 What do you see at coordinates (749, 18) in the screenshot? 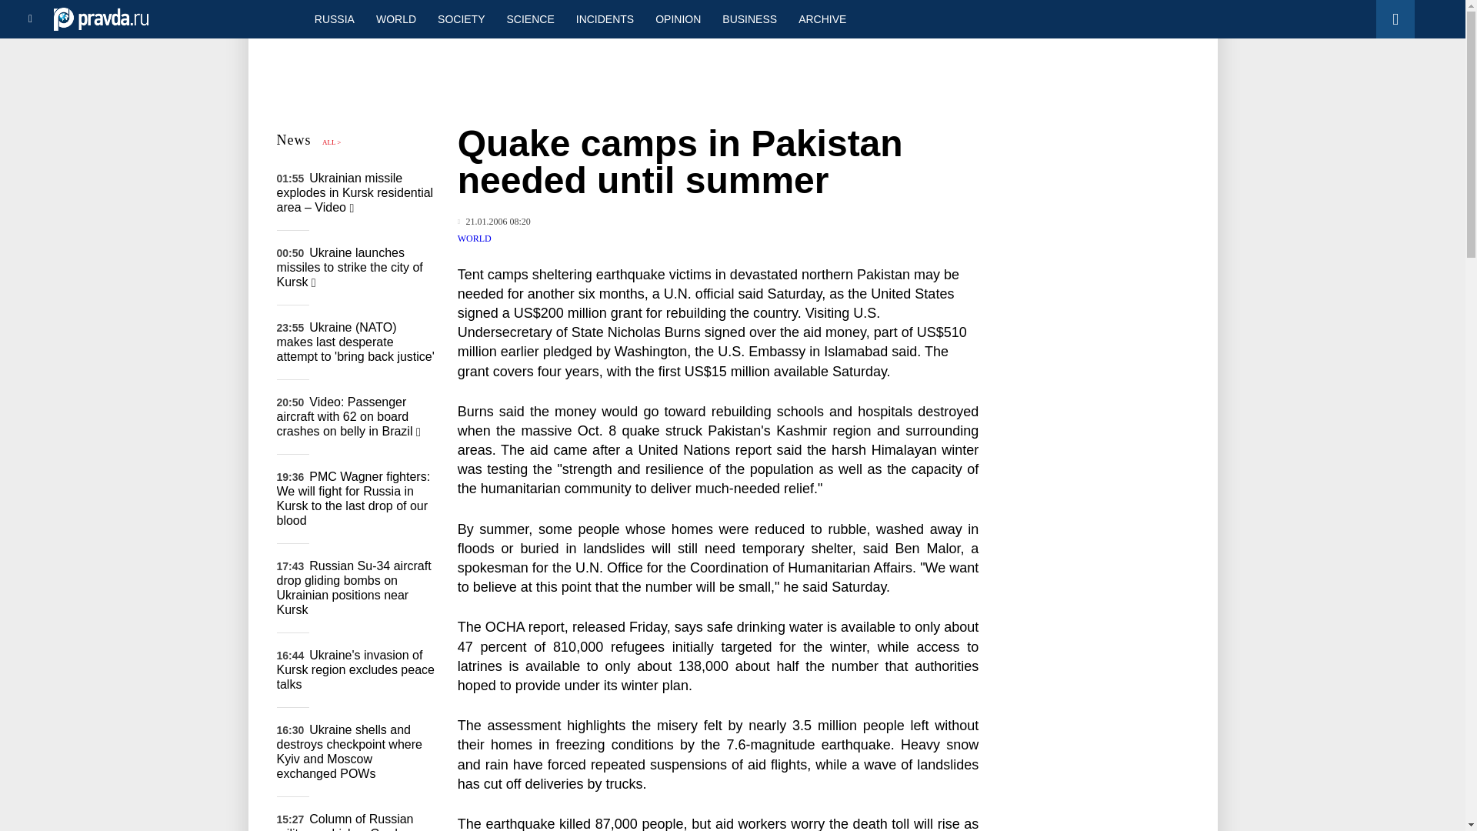
I see `BUSINESS` at bounding box center [749, 18].